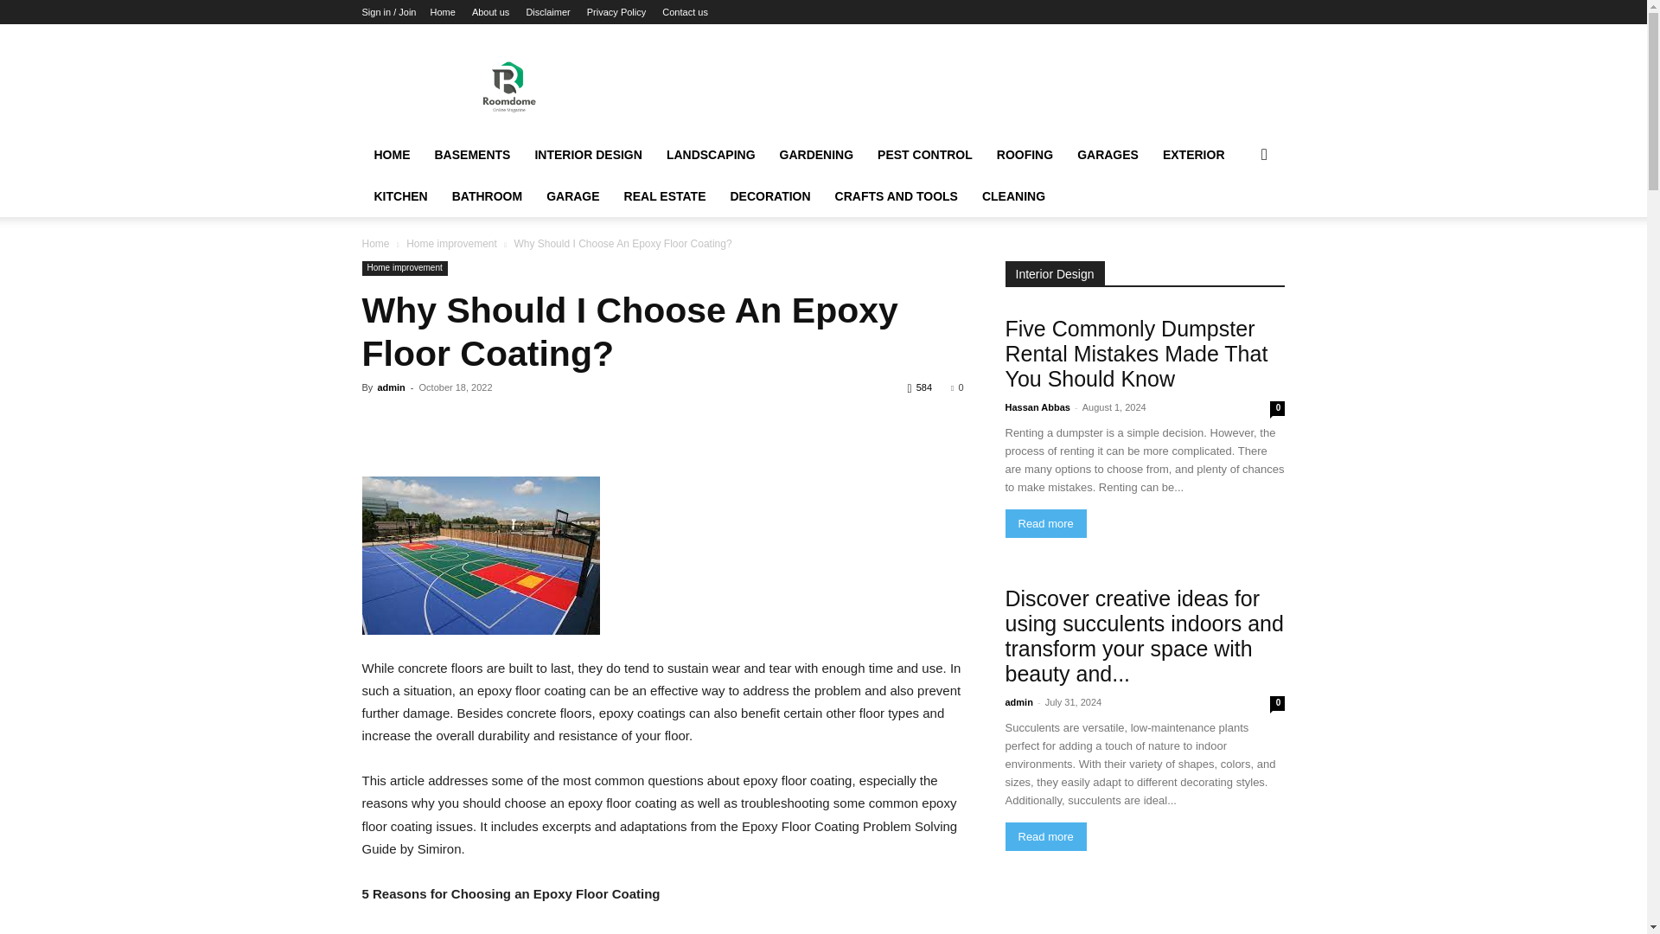  Describe the element at coordinates (1108, 155) in the screenshot. I see `GARAGES` at that location.